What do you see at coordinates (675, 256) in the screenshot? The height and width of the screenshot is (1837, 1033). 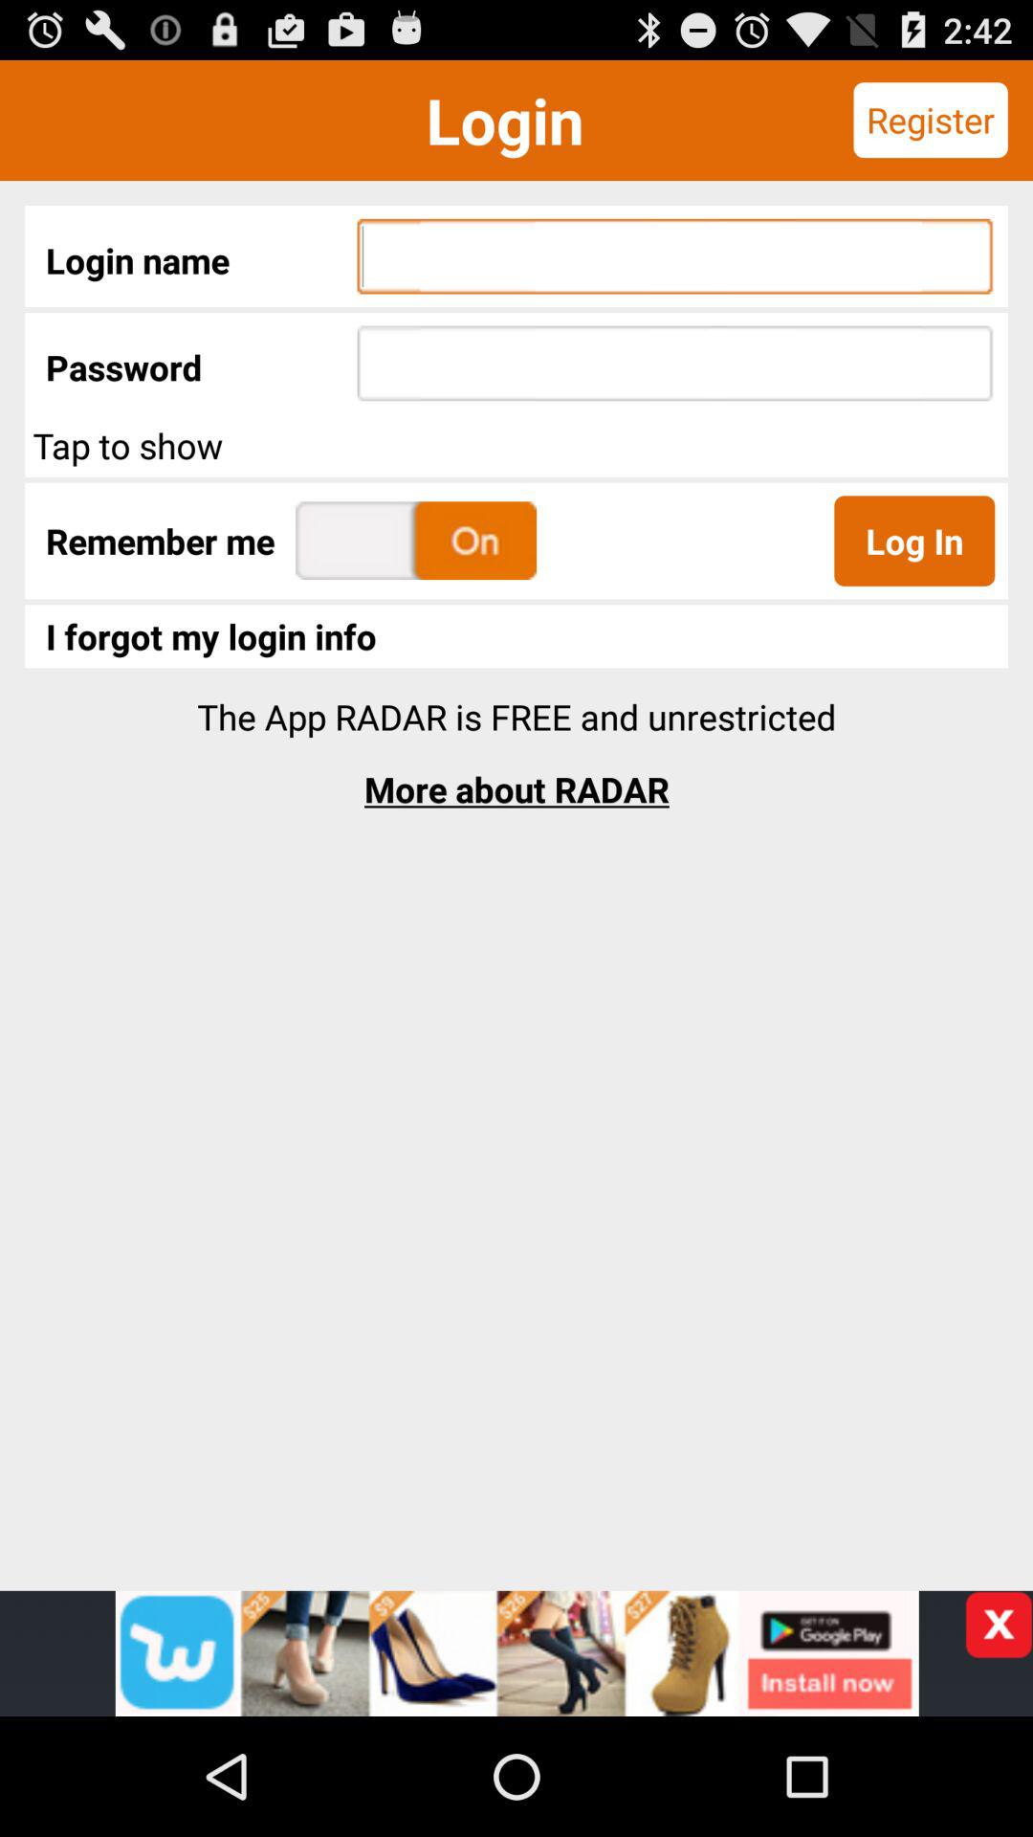 I see `type your login name` at bounding box center [675, 256].